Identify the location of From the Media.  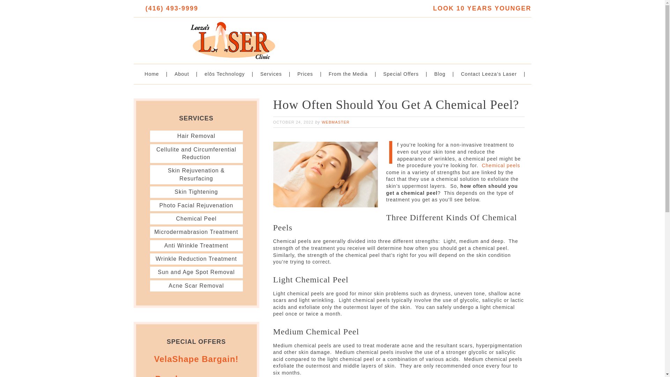
(350, 74).